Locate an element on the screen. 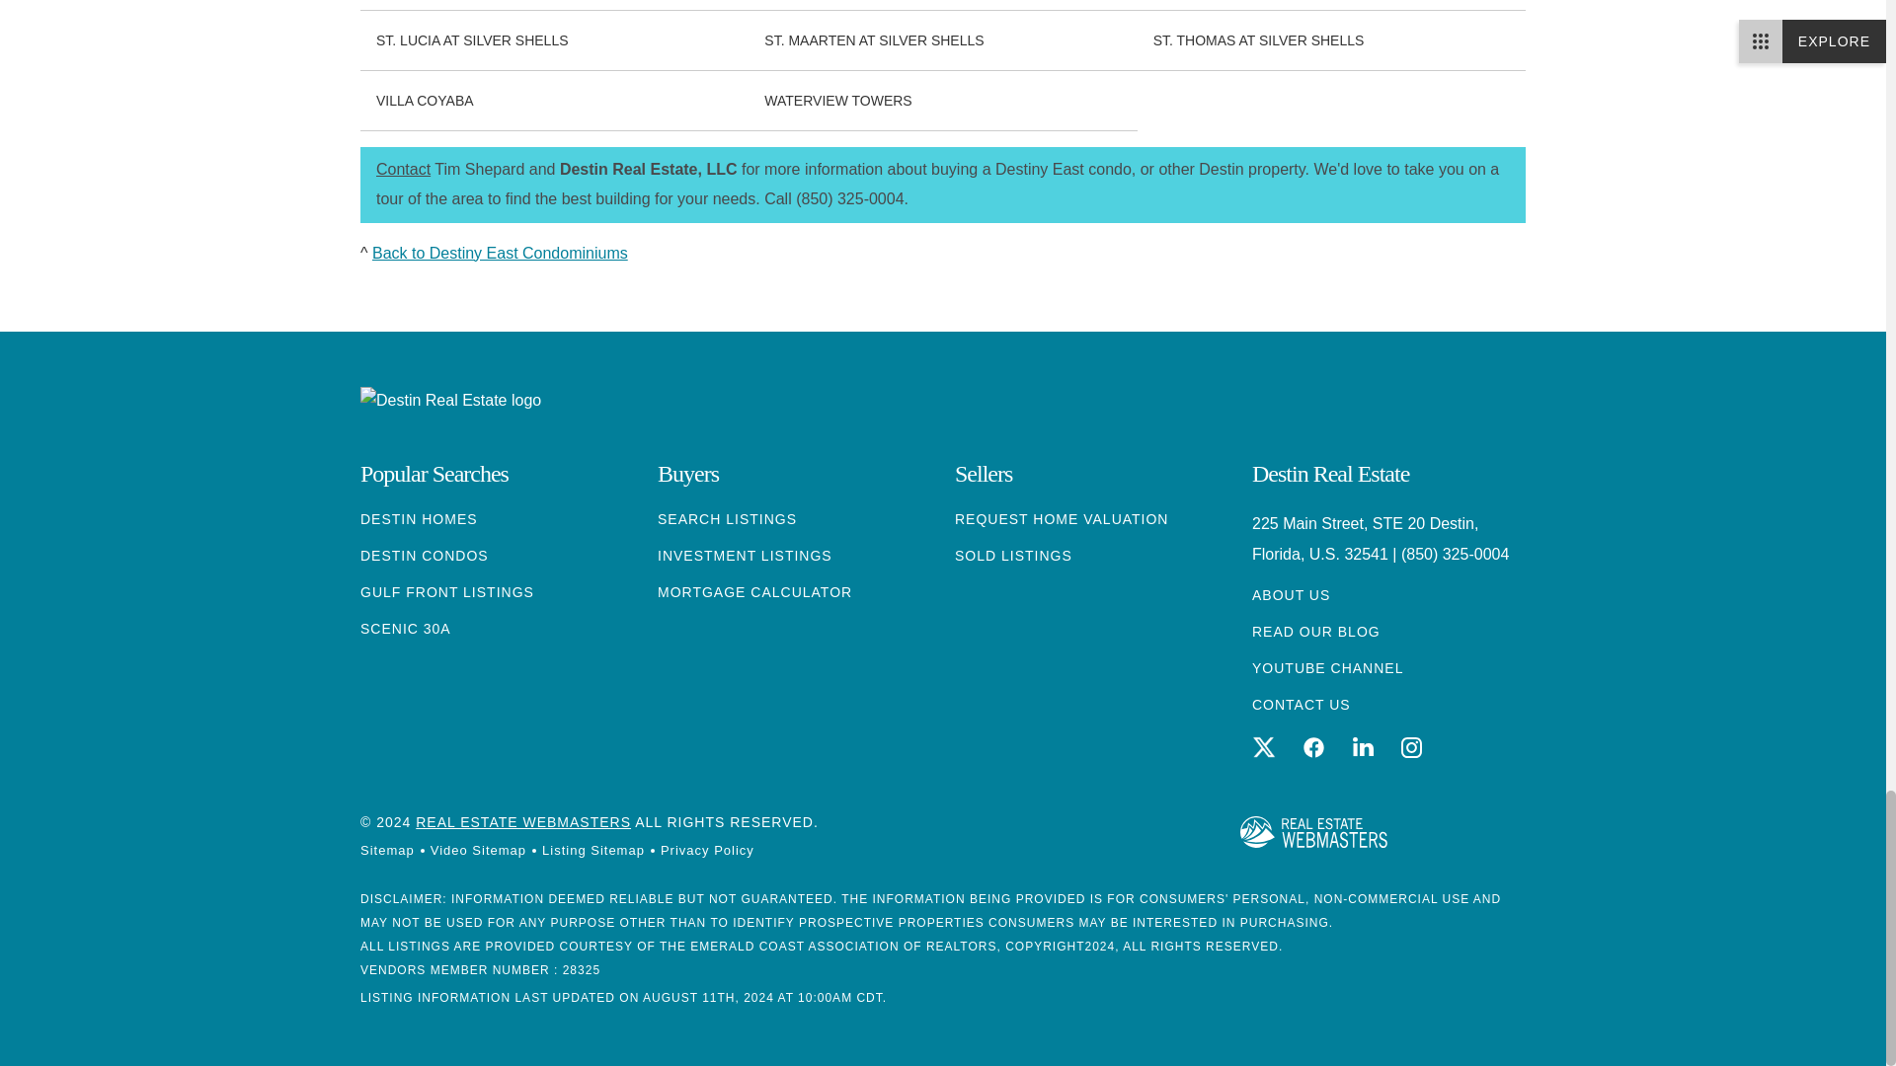 This screenshot has height=1066, width=1896. Find us on Facebook is located at coordinates (1313, 746).